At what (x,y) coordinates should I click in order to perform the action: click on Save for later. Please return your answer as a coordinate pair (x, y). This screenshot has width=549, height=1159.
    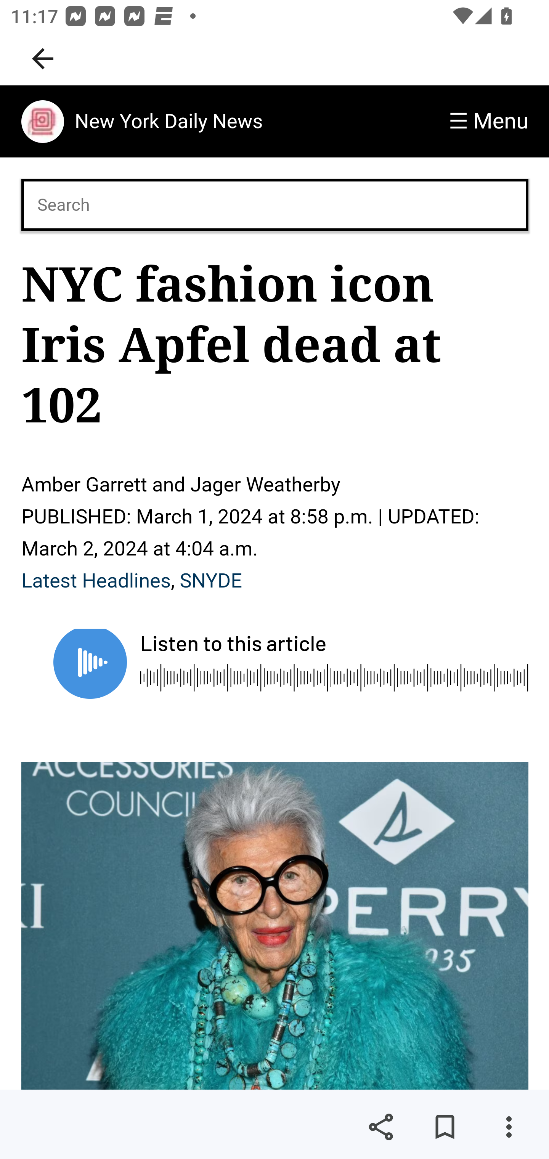
    Looking at the image, I should click on (445, 1127).